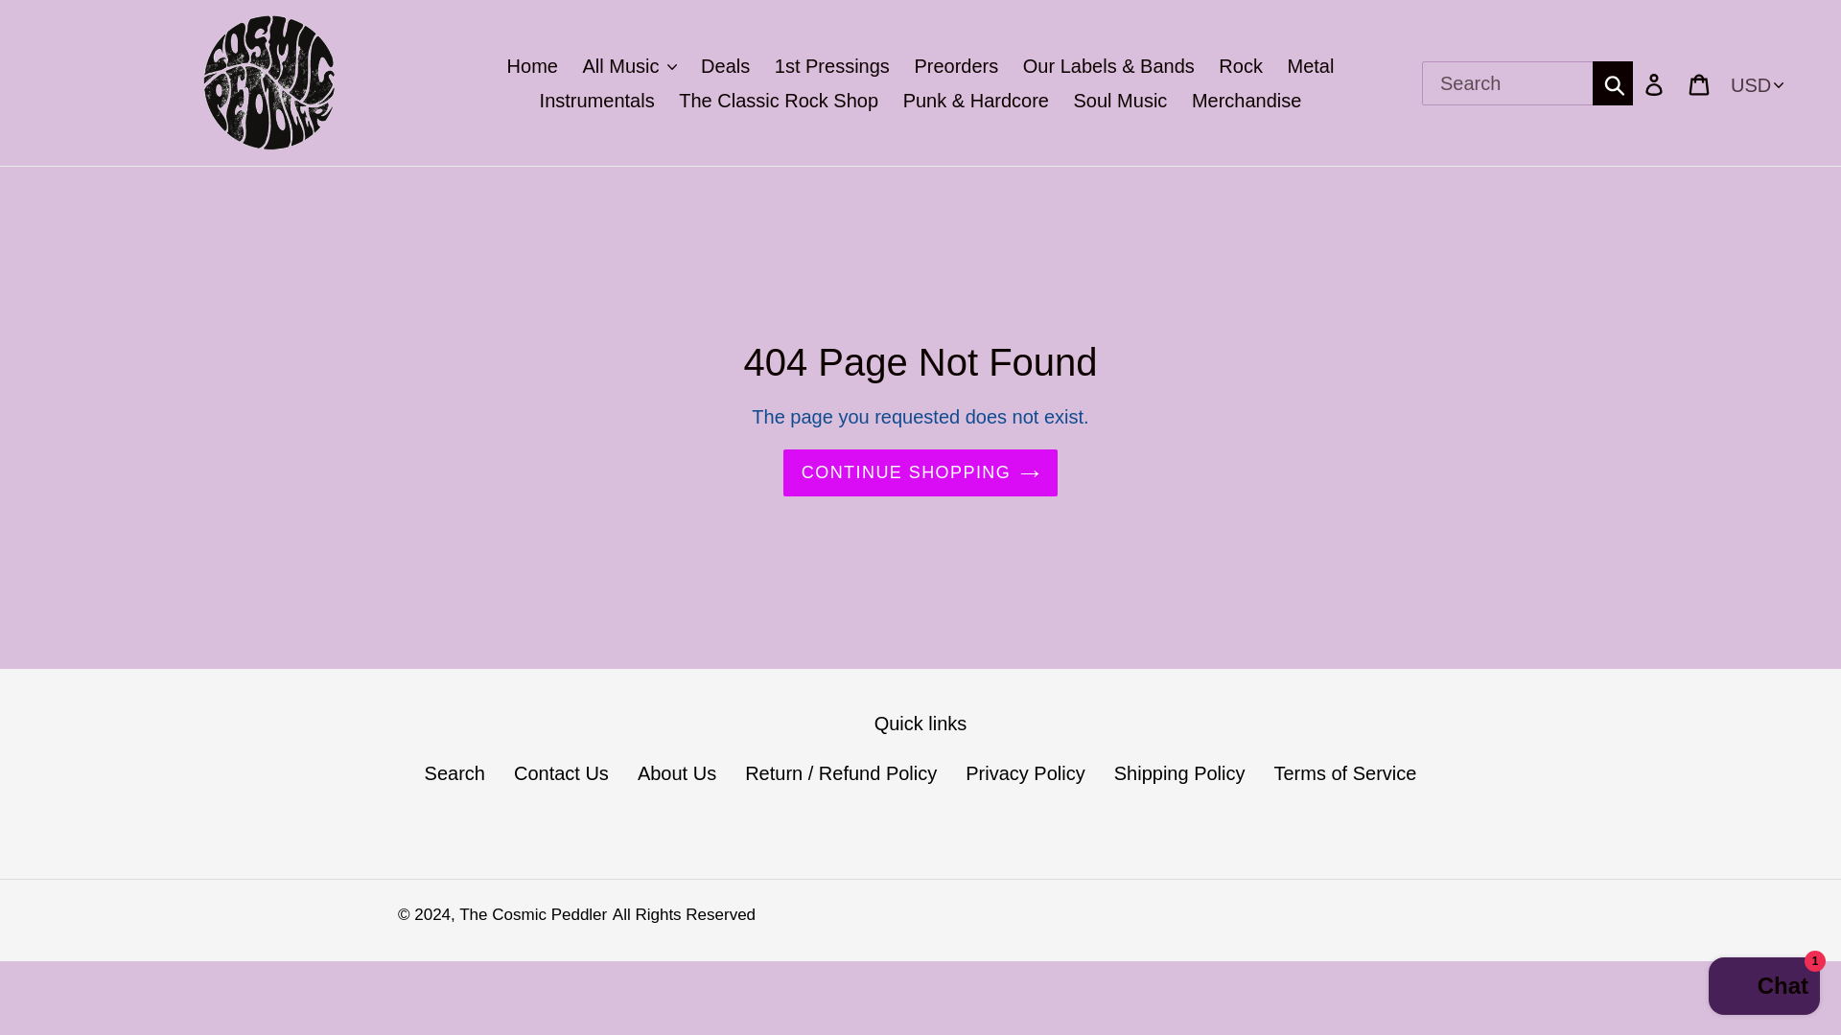 This screenshot has height=1035, width=1841. I want to click on Soul Music, so click(1120, 100).